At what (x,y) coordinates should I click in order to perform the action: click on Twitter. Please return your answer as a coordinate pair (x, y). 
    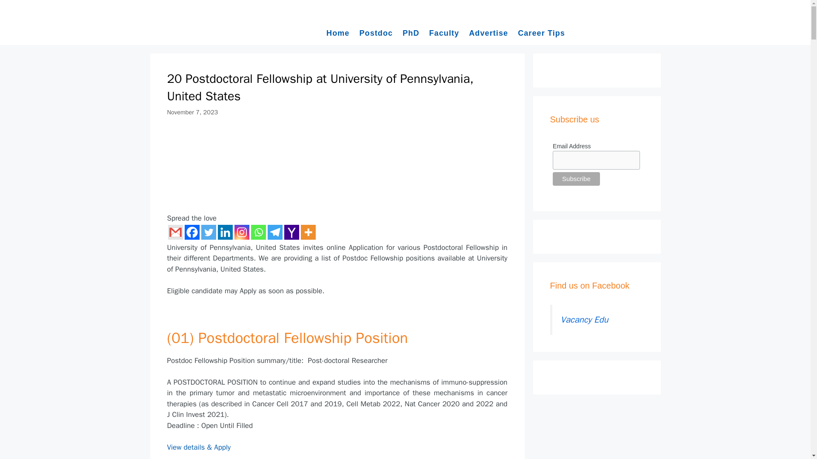
    Looking at the image, I should click on (208, 232).